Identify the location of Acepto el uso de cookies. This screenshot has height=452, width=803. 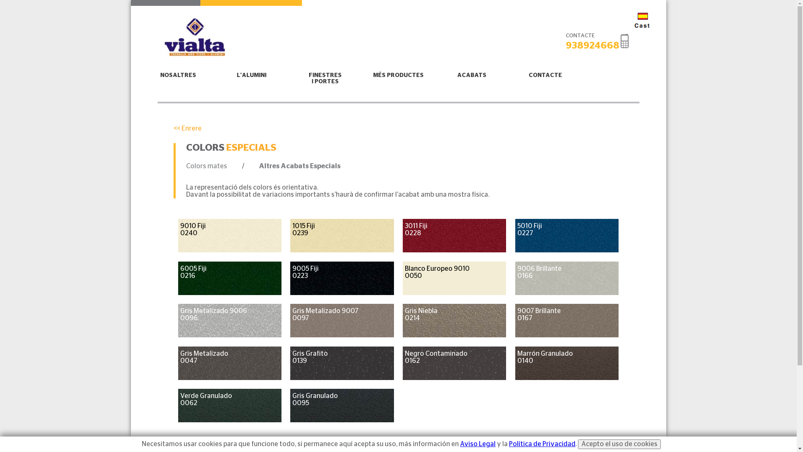
(619, 444).